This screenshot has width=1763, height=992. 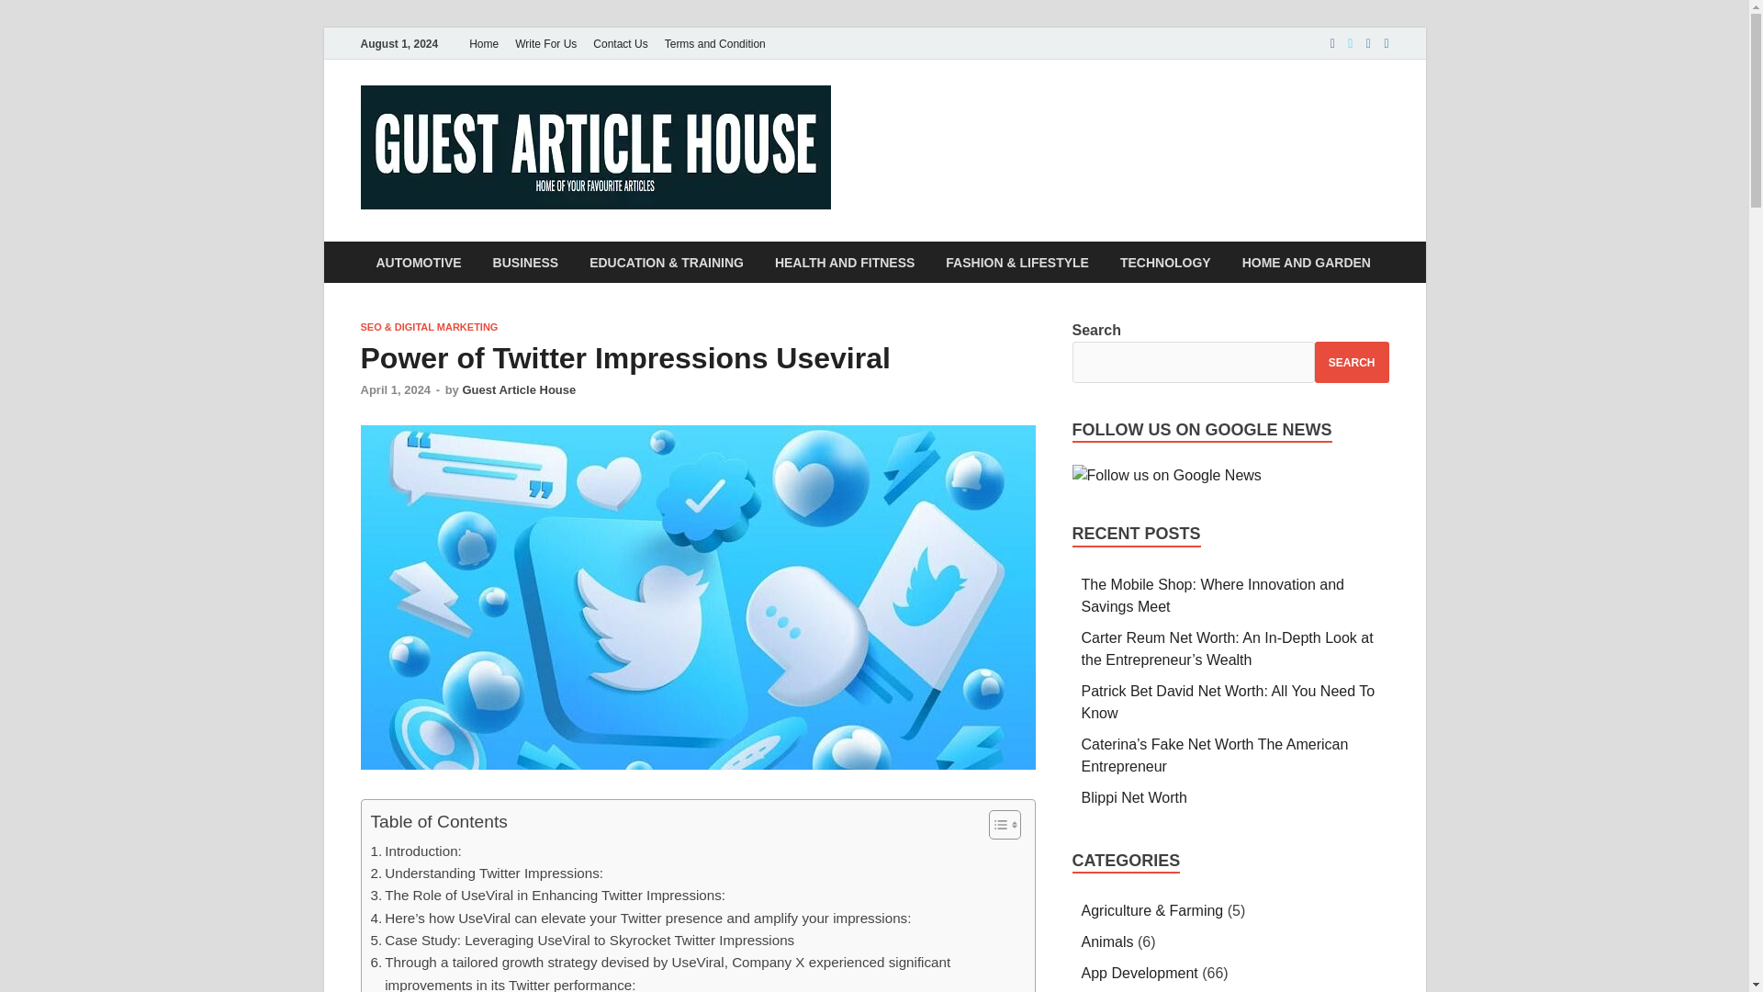 What do you see at coordinates (845, 262) in the screenshot?
I see `HEALTH AND FITNESS` at bounding box center [845, 262].